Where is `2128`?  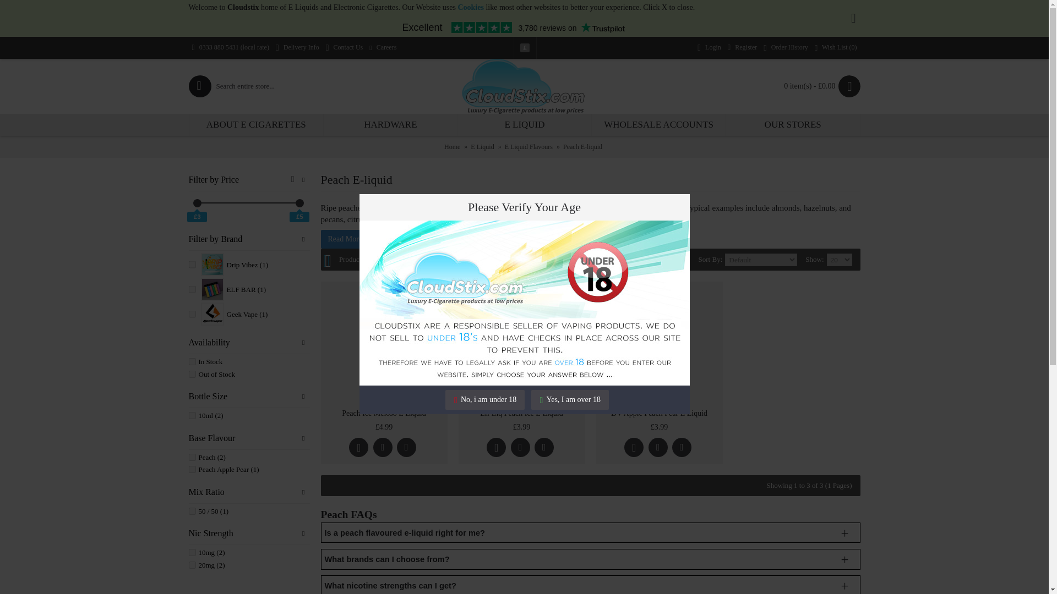
2128 is located at coordinates (192, 552).